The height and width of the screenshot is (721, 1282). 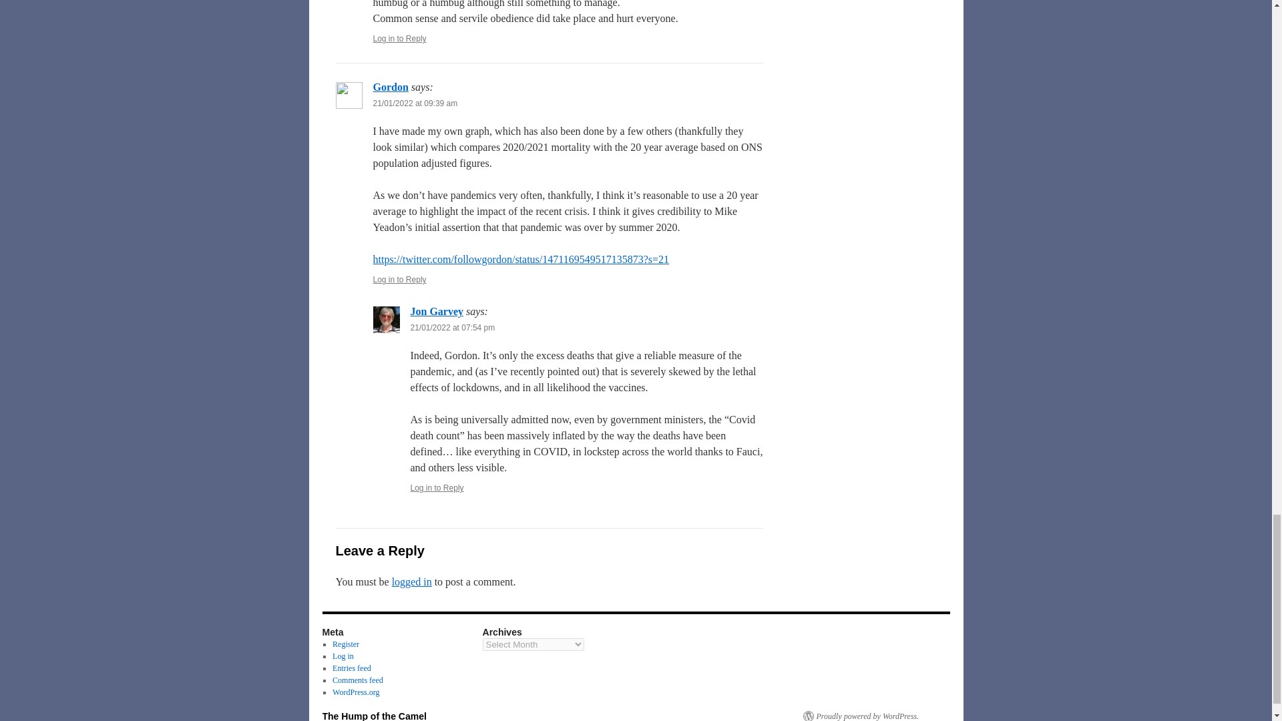 What do you see at coordinates (437, 311) in the screenshot?
I see `Jon Garvey` at bounding box center [437, 311].